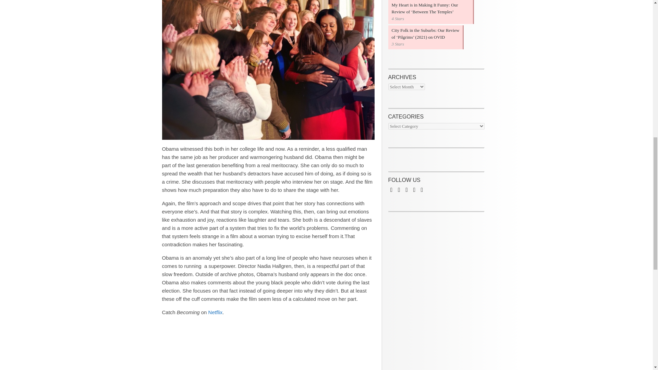 The width and height of the screenshot is (658, 370). What do you see at coordinates (391, 189) in the screenshot?
I see `Facebook` at bounding box center [391, 189].